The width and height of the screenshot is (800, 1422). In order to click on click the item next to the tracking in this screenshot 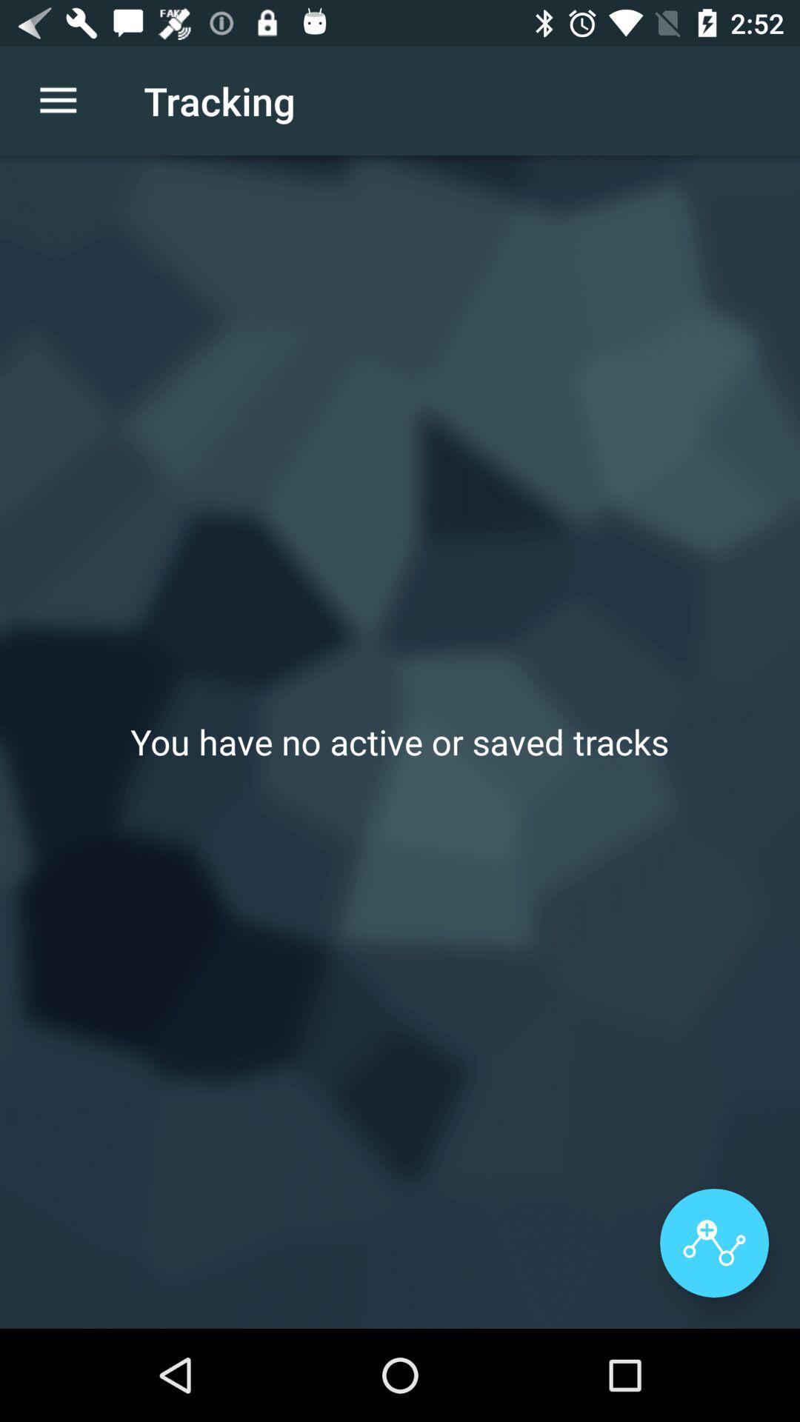, I will do `click(58, 101)`.